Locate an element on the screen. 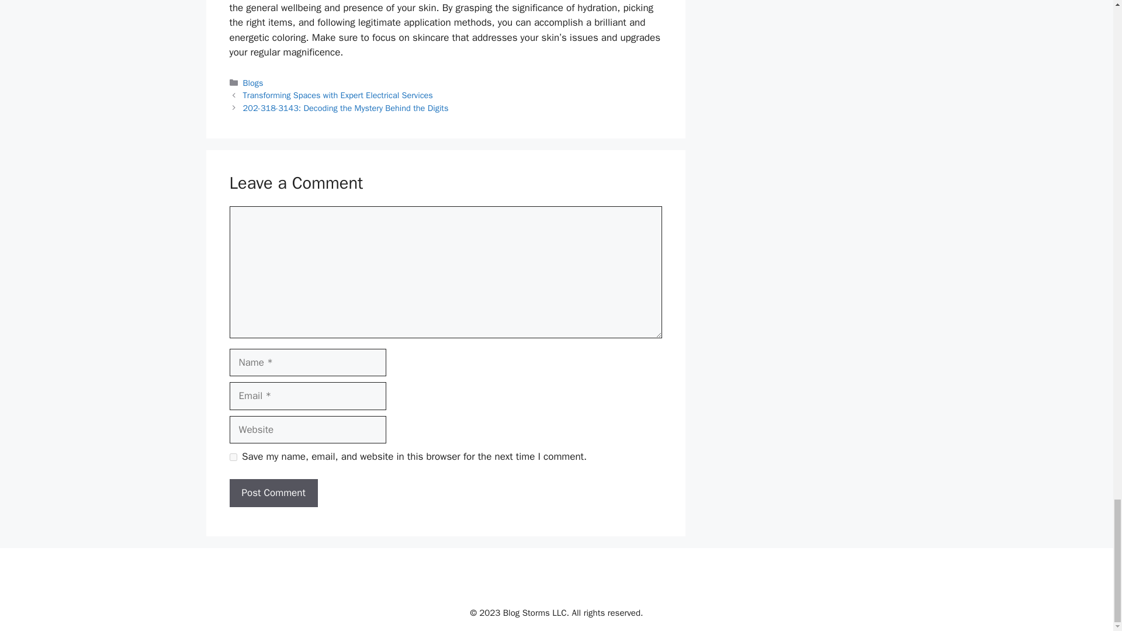 Image resolution: width=1122 pixels, height=631 pixels. 202-318-3143: Decoding the Mystery Behind the Digits is located at coordinates (346, 108).